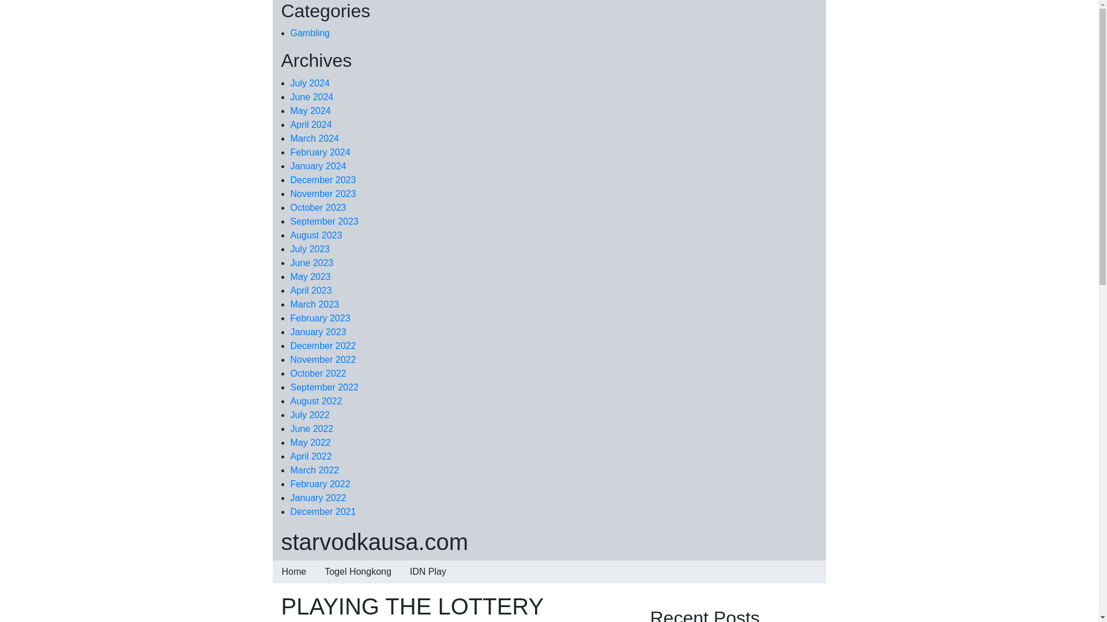  Describe the element at coordinates (310, 276) in the screenshot. I see `May 2023` at that location.